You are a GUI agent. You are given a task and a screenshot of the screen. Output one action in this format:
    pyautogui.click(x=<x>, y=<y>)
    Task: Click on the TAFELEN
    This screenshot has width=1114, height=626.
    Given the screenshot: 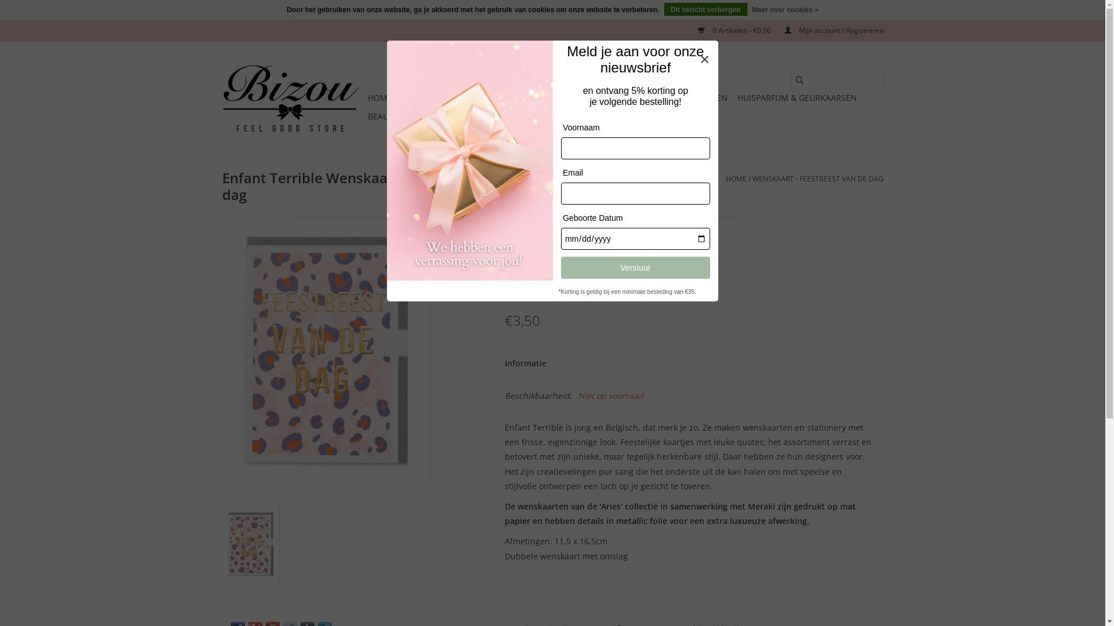 What is the action you would take?
    pyautogui.click(x=711, y=98)
    